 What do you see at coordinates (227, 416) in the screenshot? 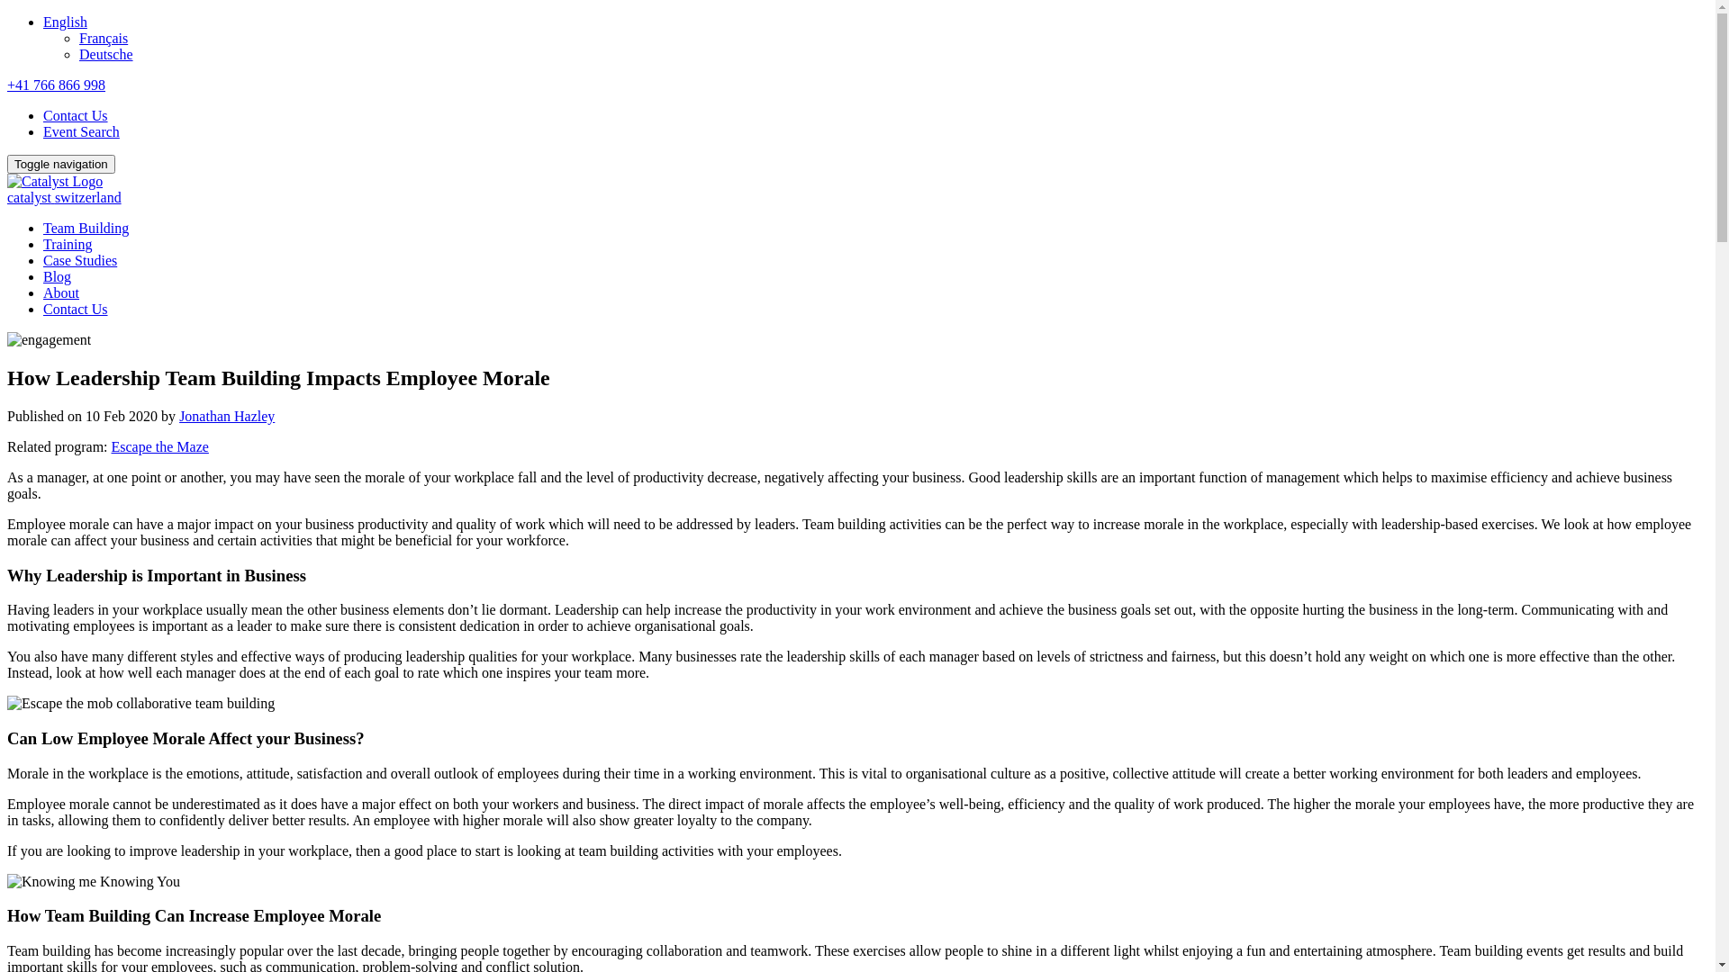
I see `Jonathan Hazley` at bounding box center [227, 416].